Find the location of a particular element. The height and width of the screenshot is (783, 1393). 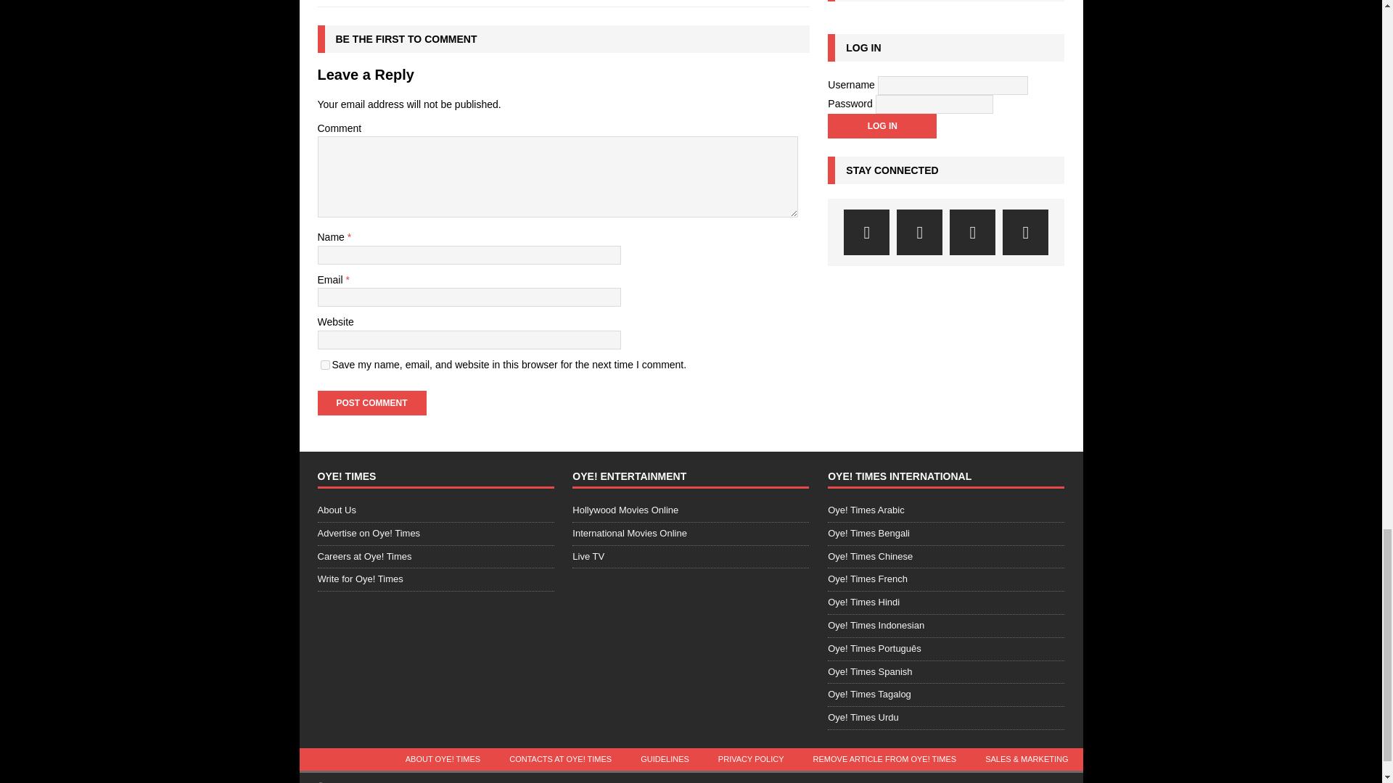

yes is located at coordinates (325, 364).